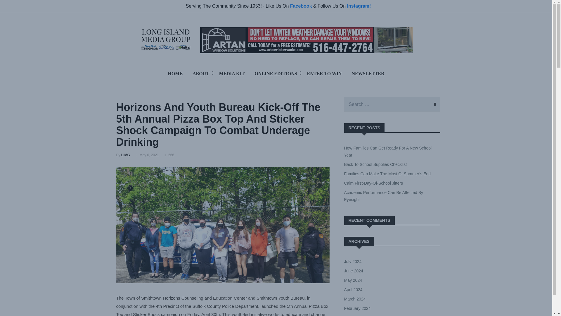 The height and width of the screenshot is (316, 561). I want to click on Instagram!, so click(359, 6).